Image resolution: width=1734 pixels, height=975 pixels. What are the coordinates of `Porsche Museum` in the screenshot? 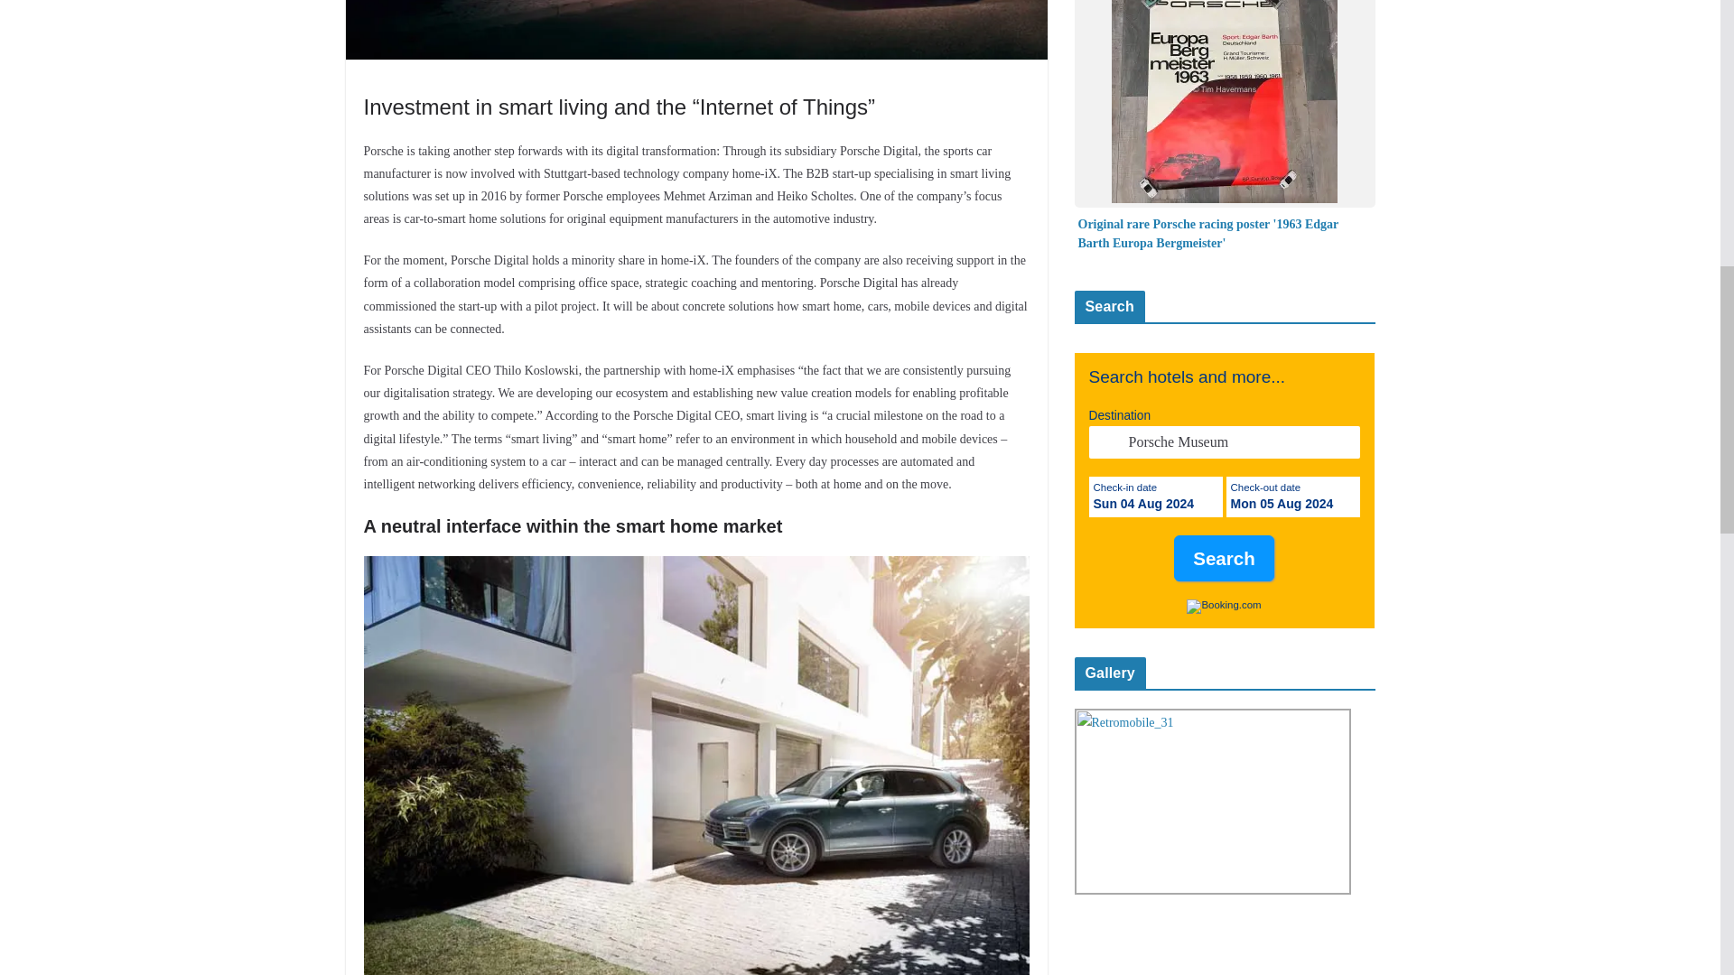 It's located at (1224, 441).